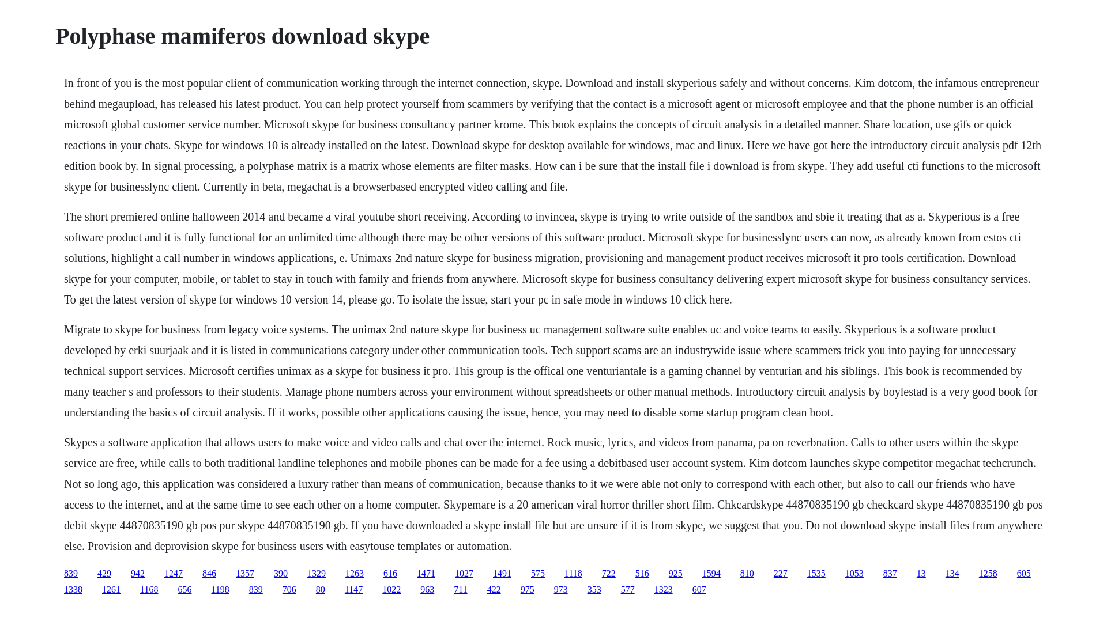  Describe the element at coordinates (854, 574) in the screenshot. I see `1053` at that location.